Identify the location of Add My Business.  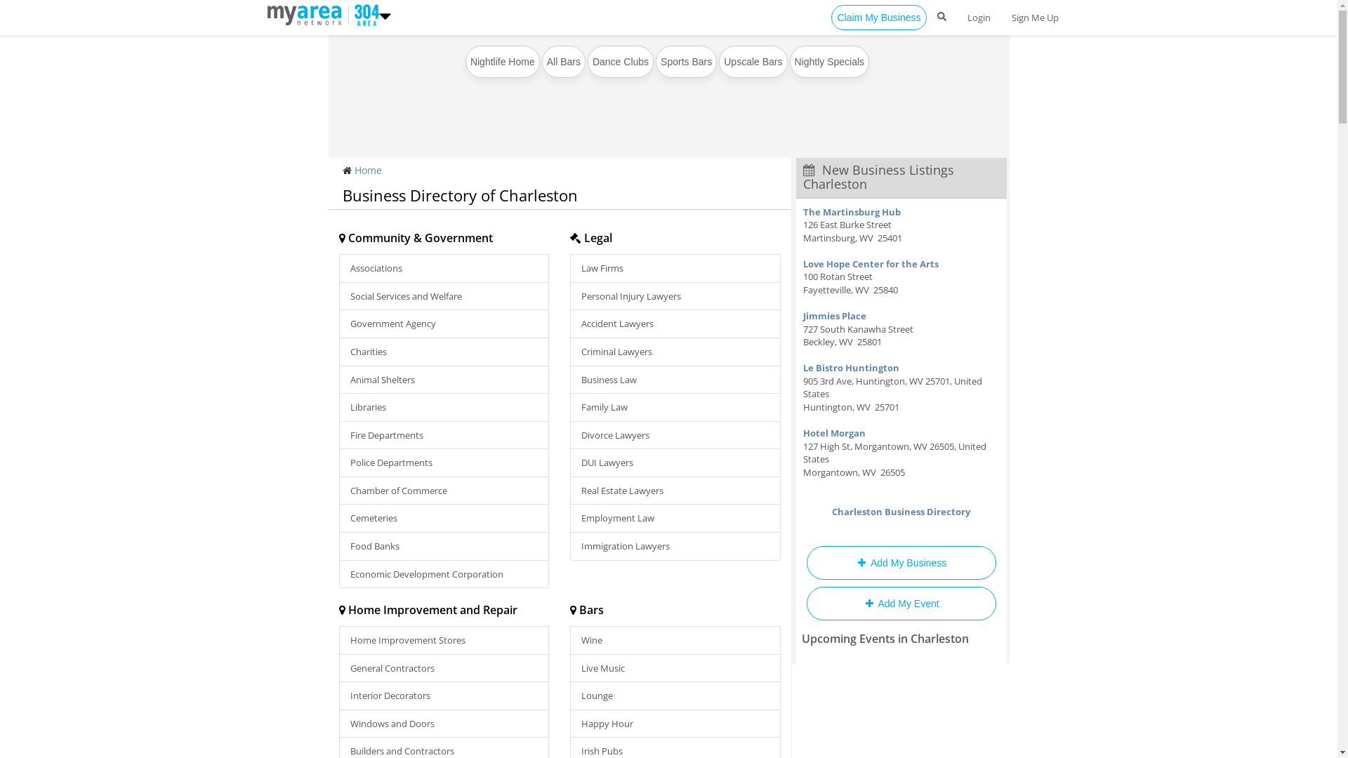
(901, 563).